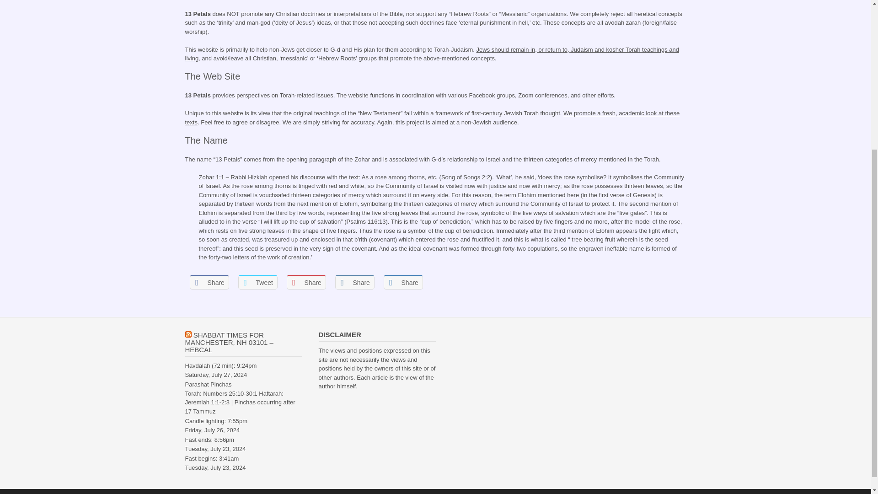  I want to click on Fast begins: 3:41am, so click(211, 458).